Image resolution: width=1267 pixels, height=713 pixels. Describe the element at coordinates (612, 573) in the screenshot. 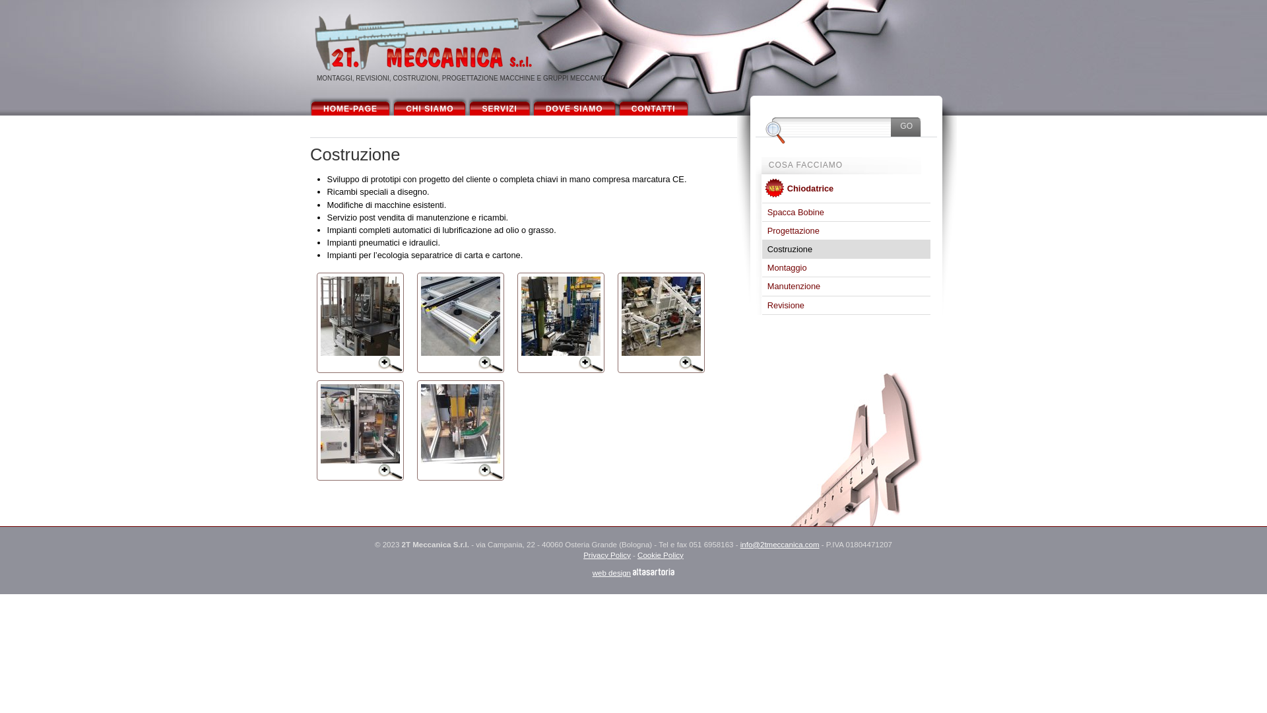

I see `web design` at that location.